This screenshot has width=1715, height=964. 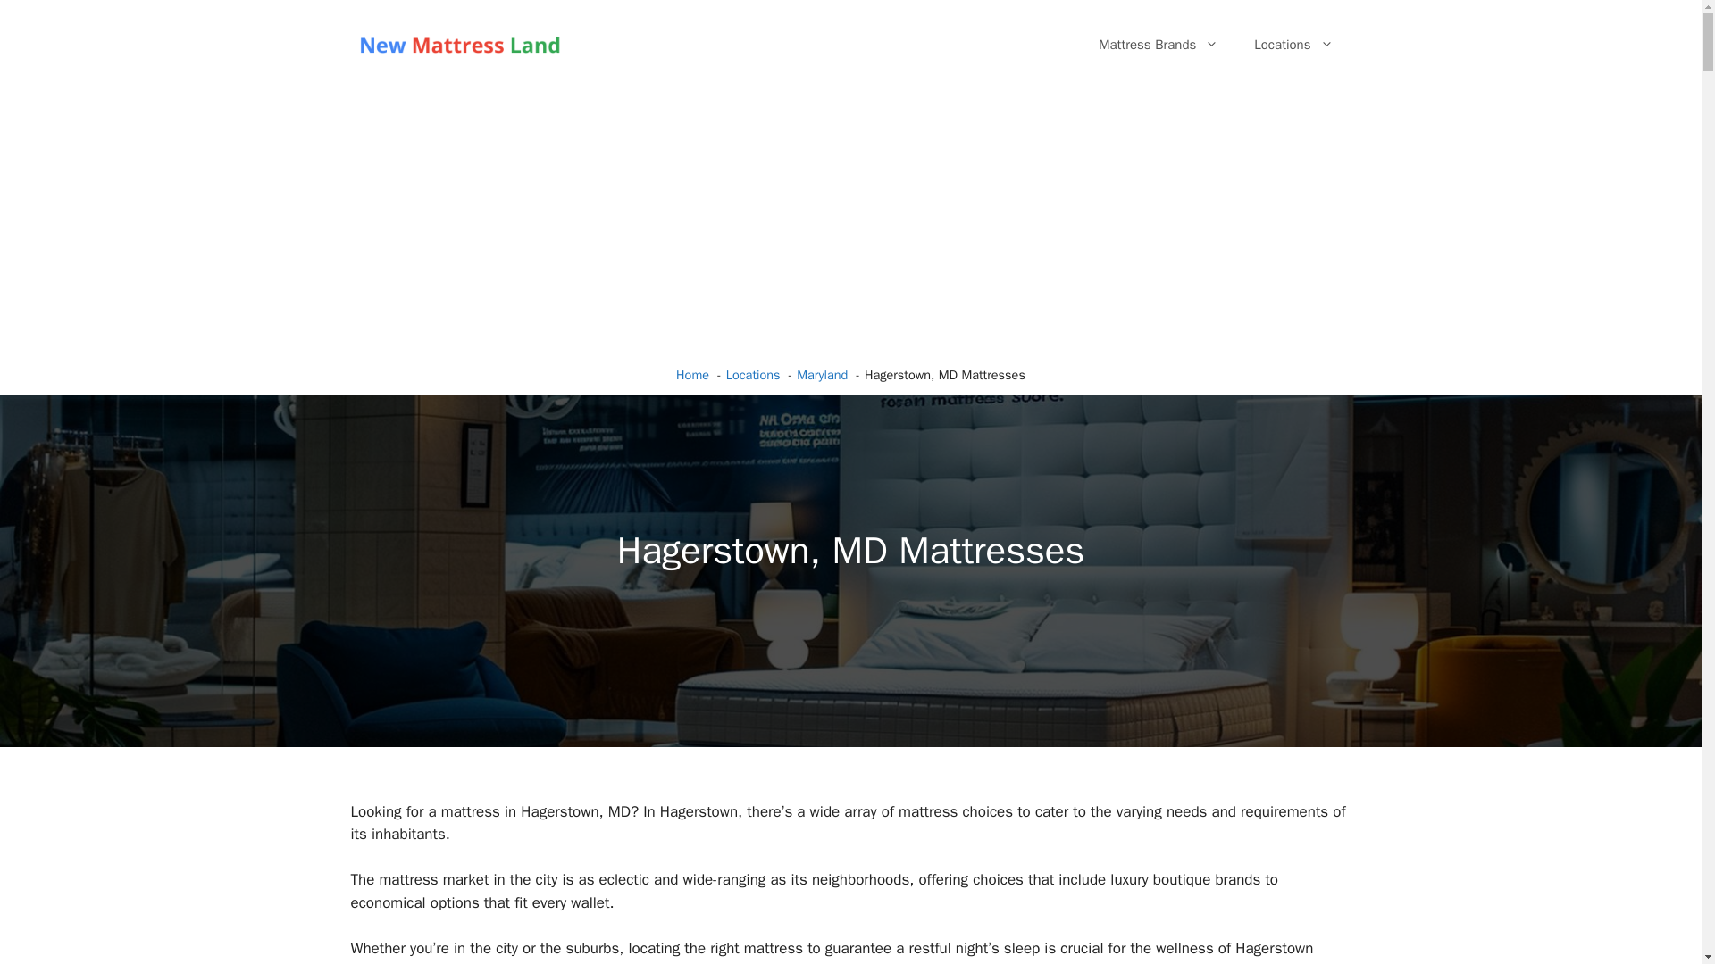 I want to click on Home, so click(x=692, y=375).